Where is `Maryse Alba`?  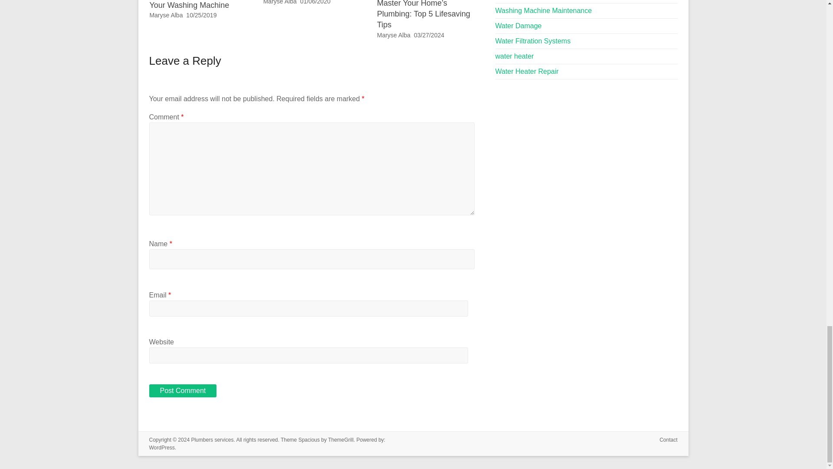 Maryse Alba is located at coordinates (279, 2).